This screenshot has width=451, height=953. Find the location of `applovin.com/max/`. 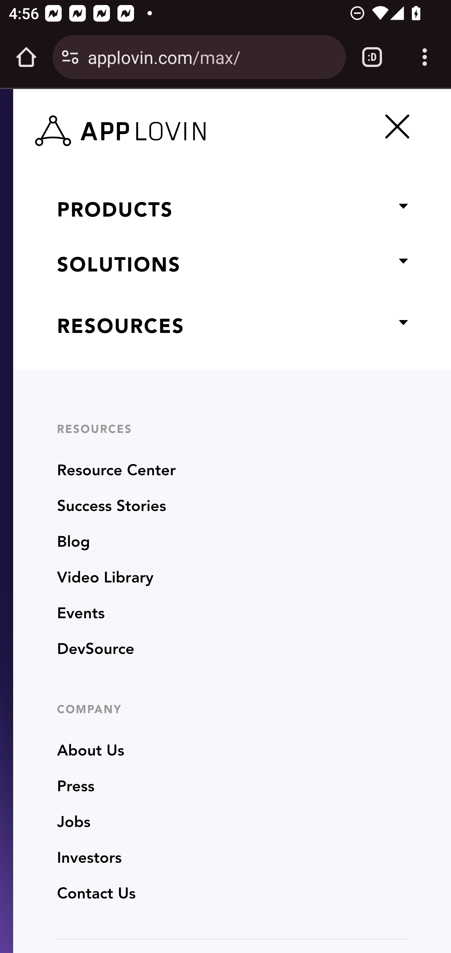

applovin.com/max/ is located at coordinates (212, 56).